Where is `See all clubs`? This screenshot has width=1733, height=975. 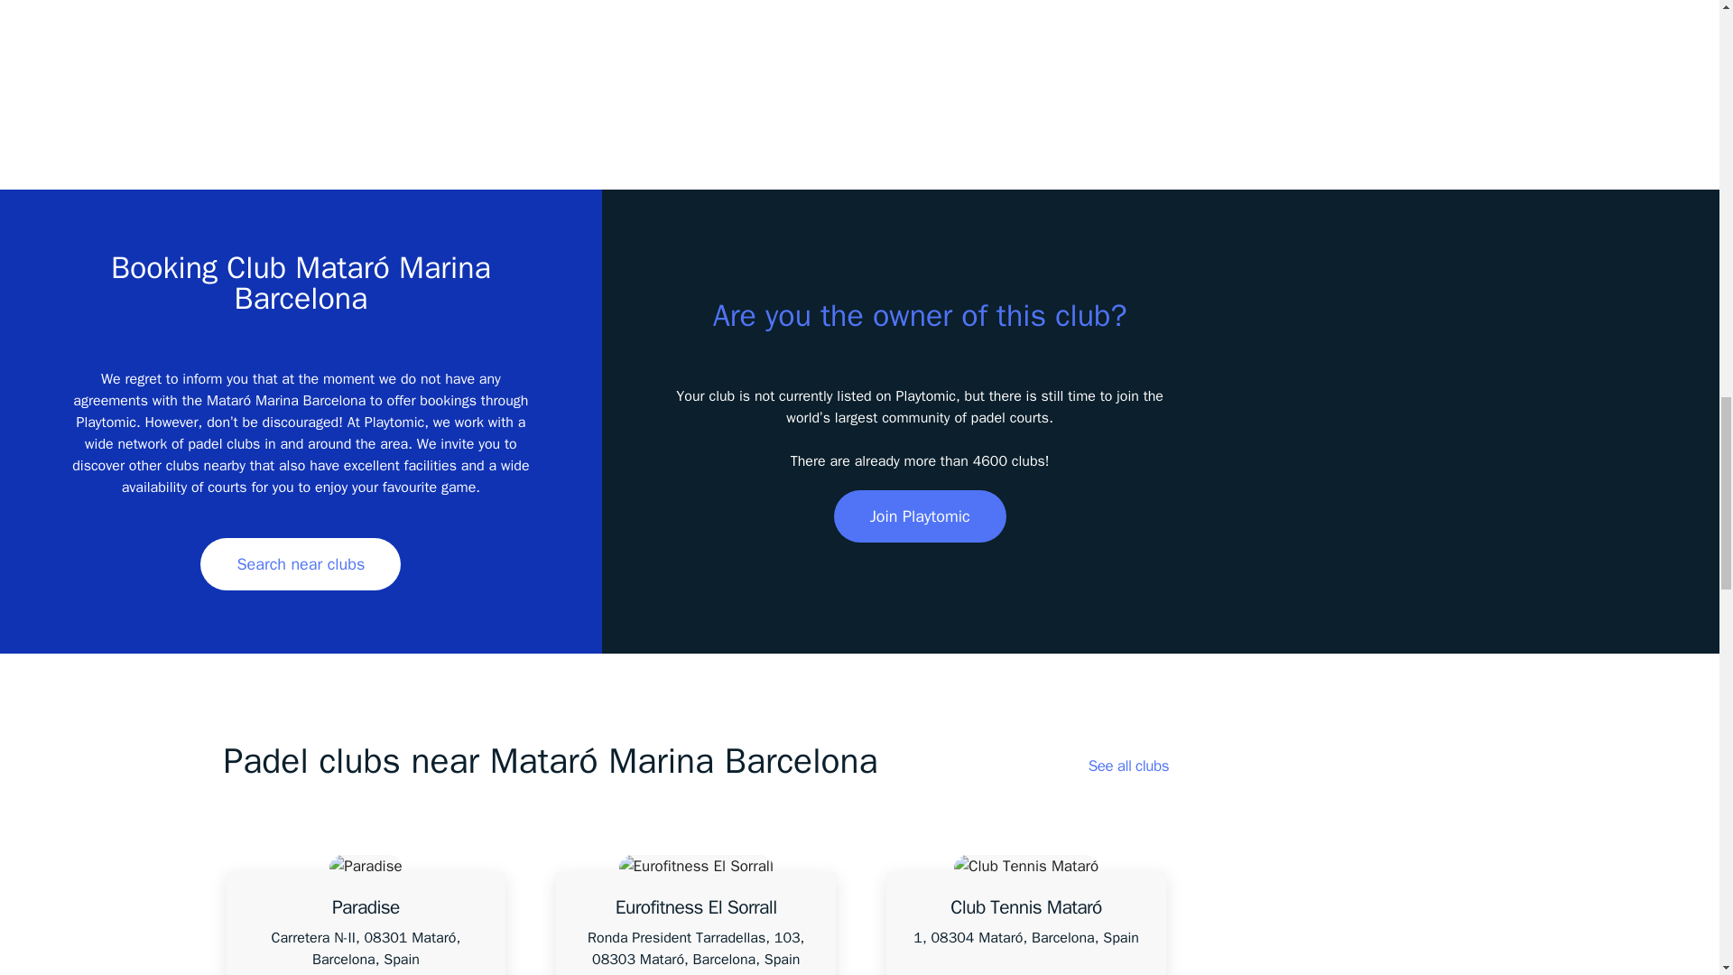 See all clubs is located at coordinates (1128, 766).